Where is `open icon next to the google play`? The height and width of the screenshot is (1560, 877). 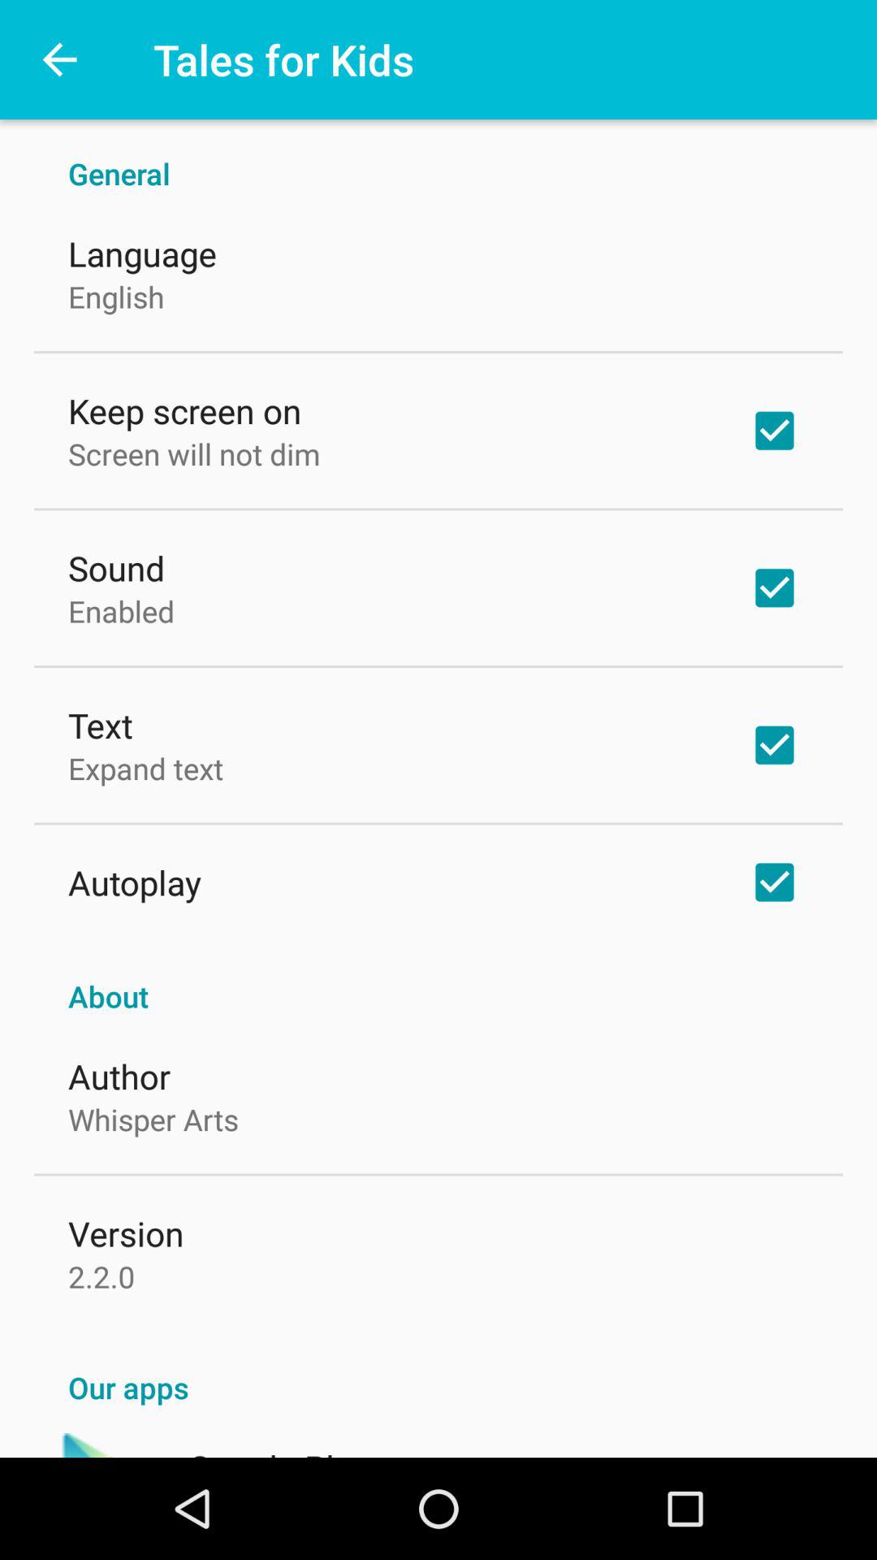 open icon next to the google play is located at coordinates (94, 1445).